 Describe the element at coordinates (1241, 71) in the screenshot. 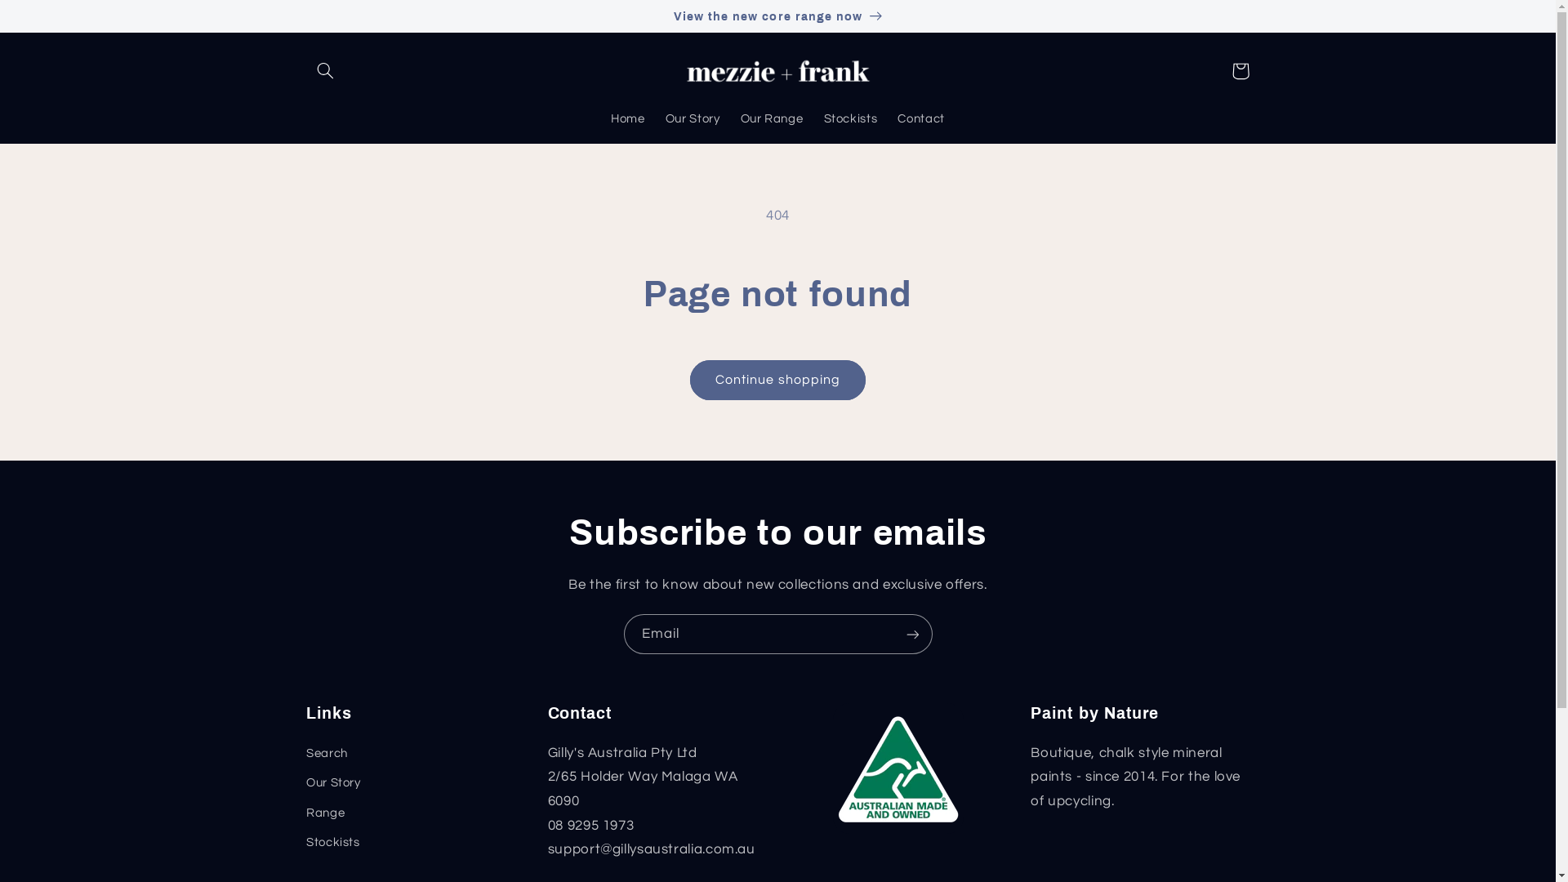

I see `Cart` at that location.